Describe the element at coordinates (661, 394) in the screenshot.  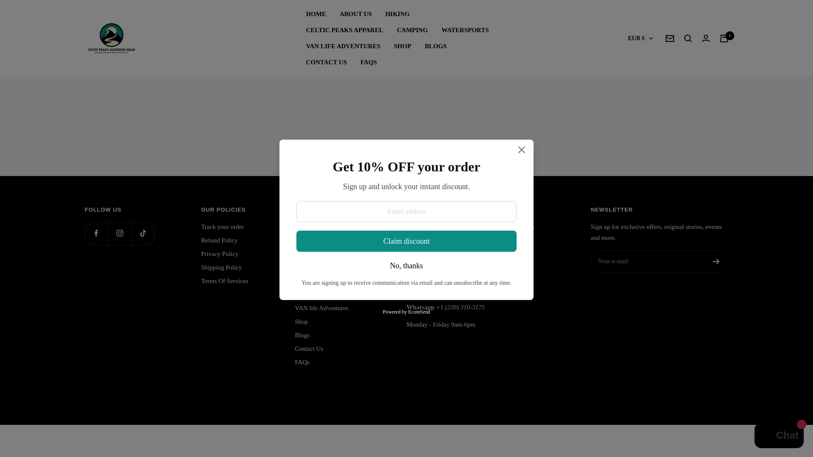
I see `Mastercard` at that location.